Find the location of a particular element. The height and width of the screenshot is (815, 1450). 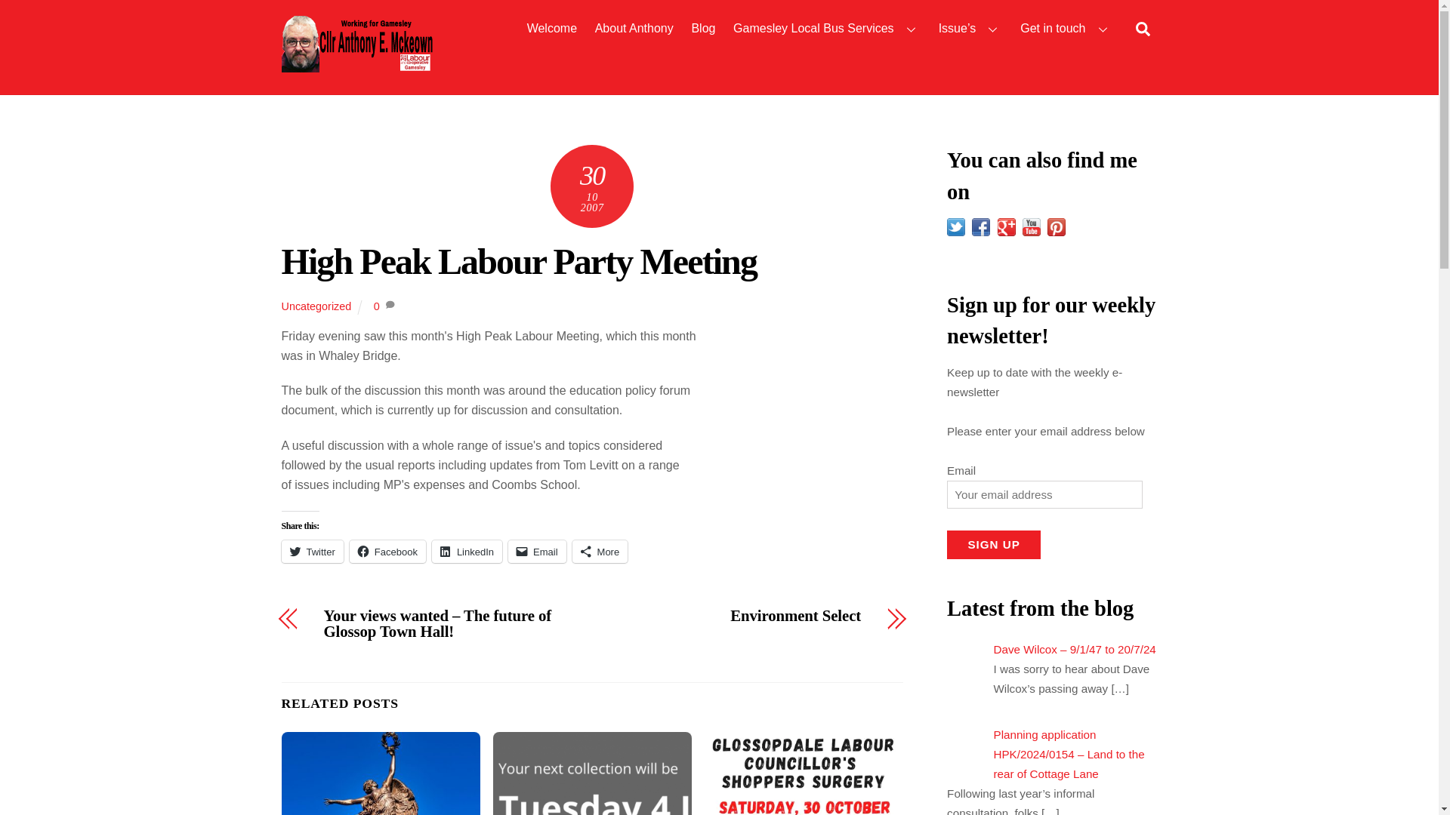

LinkedIn is located at coordinates (467, 552).